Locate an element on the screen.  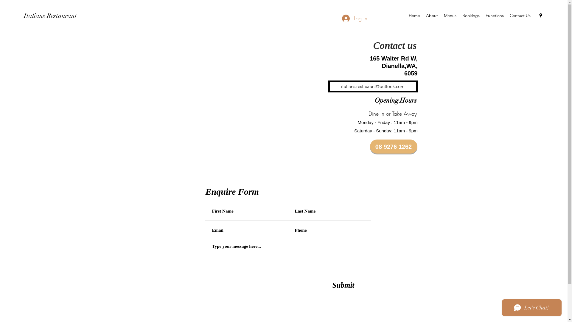
Log In is located at coordinates (355, 18).